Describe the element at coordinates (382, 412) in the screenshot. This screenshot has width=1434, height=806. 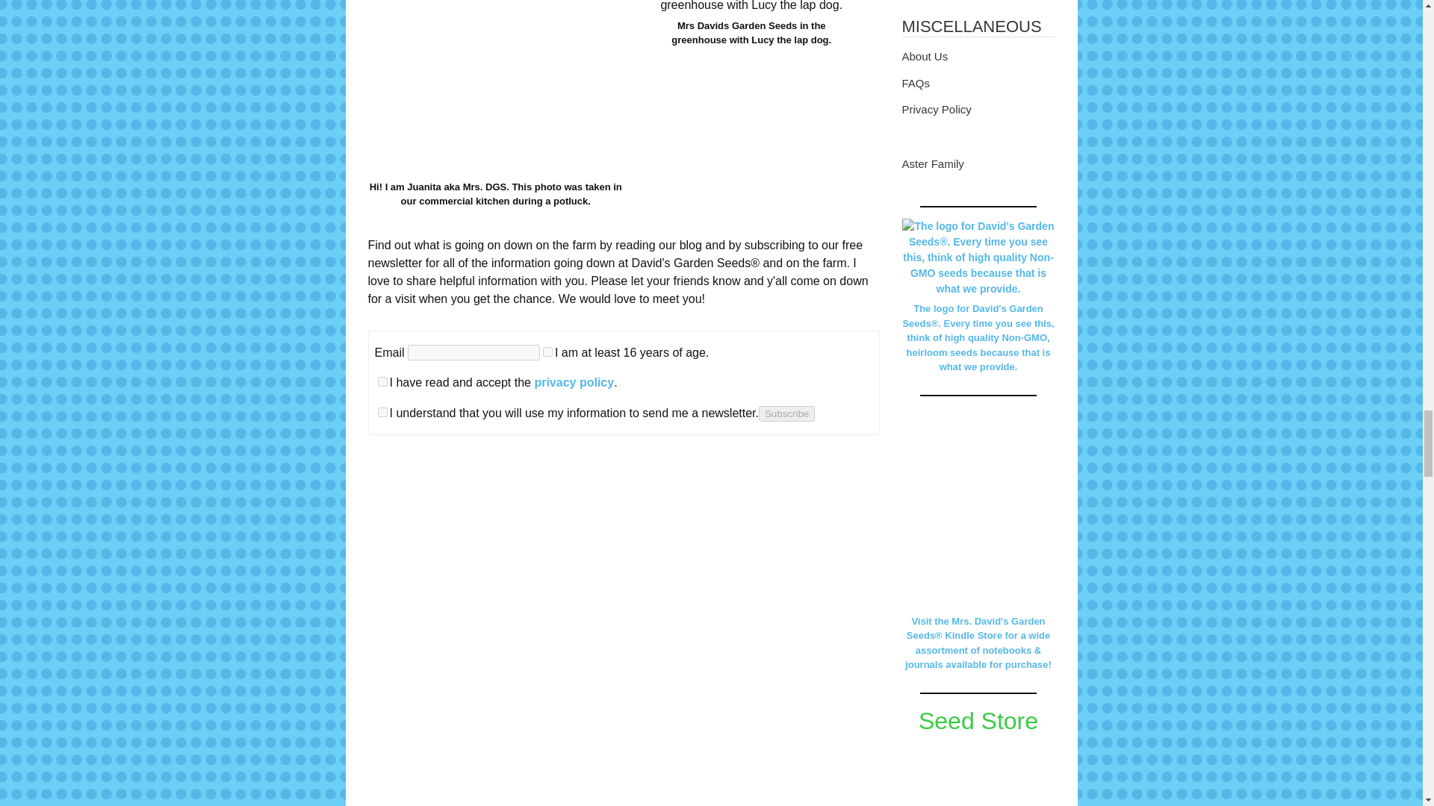
I see `on` at that location.